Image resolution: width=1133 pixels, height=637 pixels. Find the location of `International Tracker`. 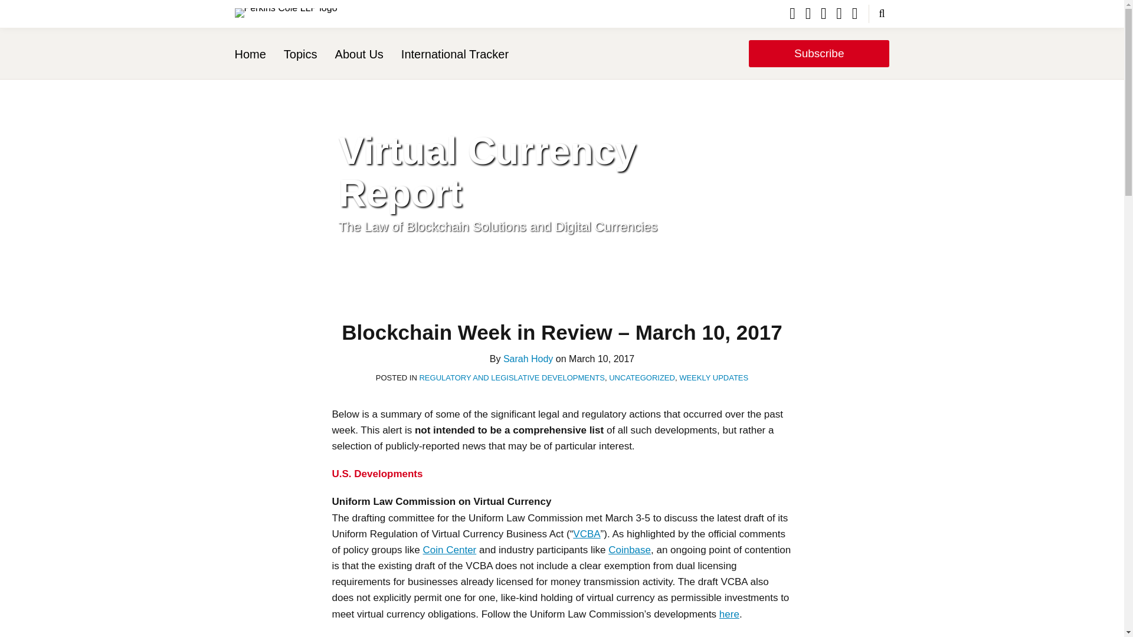

International Tracker is located at coordinates (454, 54).